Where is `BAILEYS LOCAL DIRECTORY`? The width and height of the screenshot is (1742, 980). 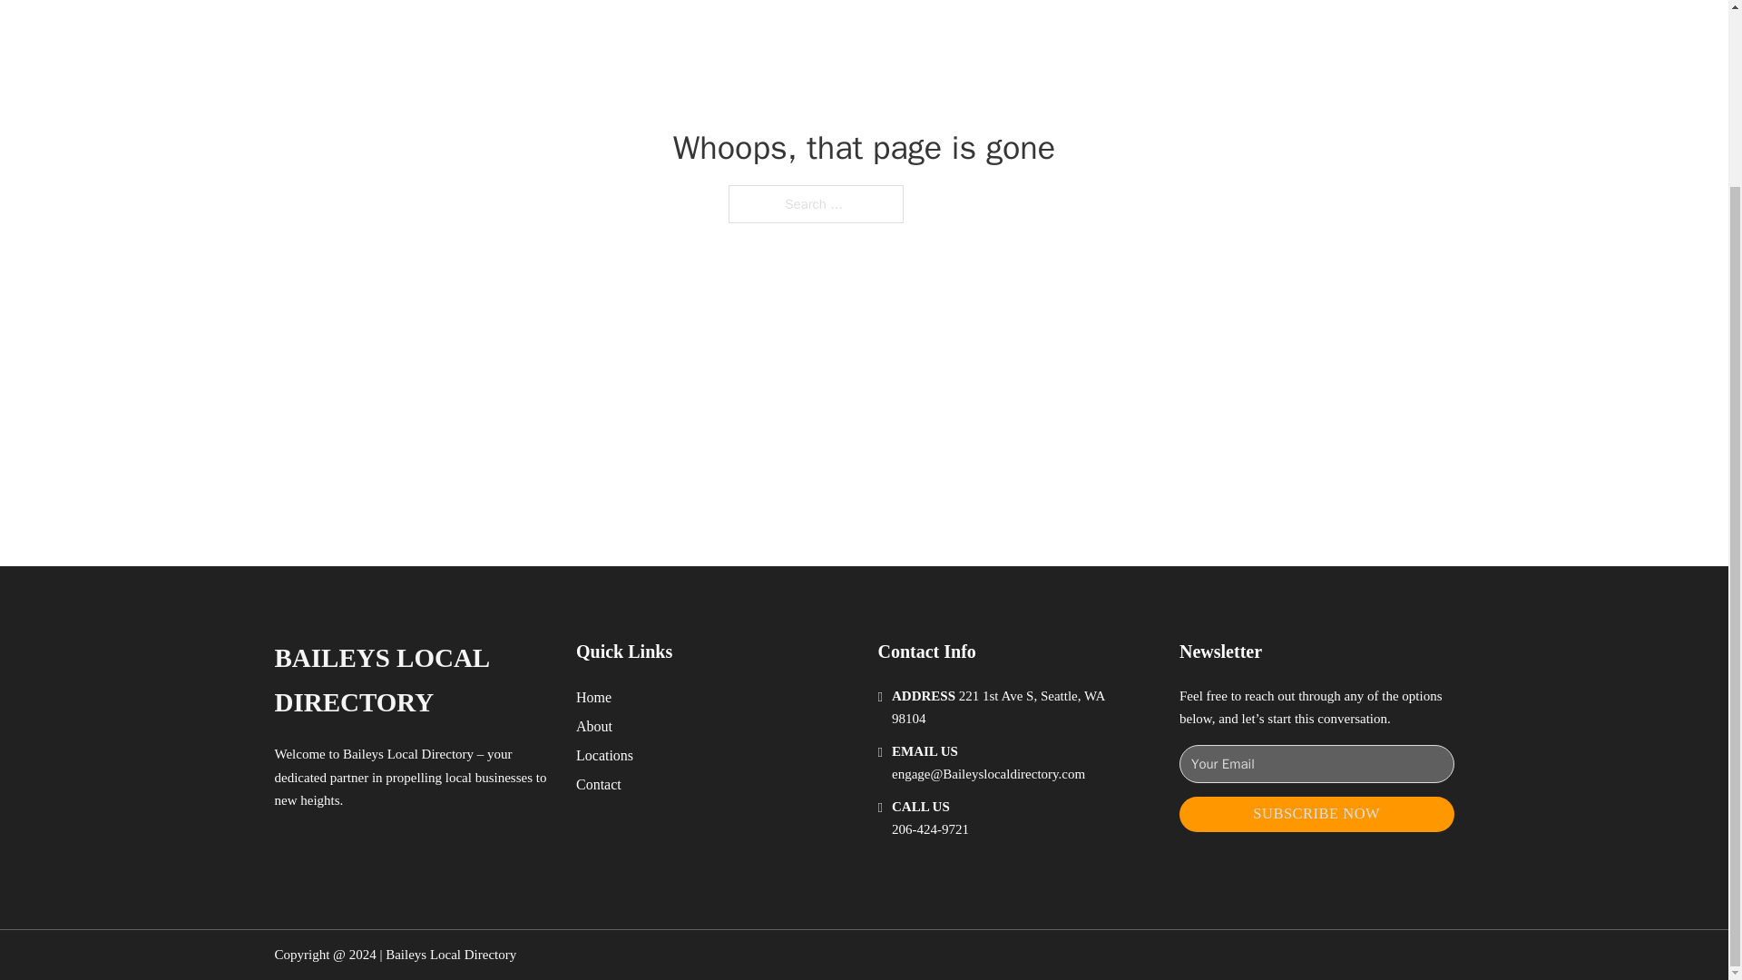 BAILEYS LOCAL DIRECTORY is located at coordinates (410, 681).